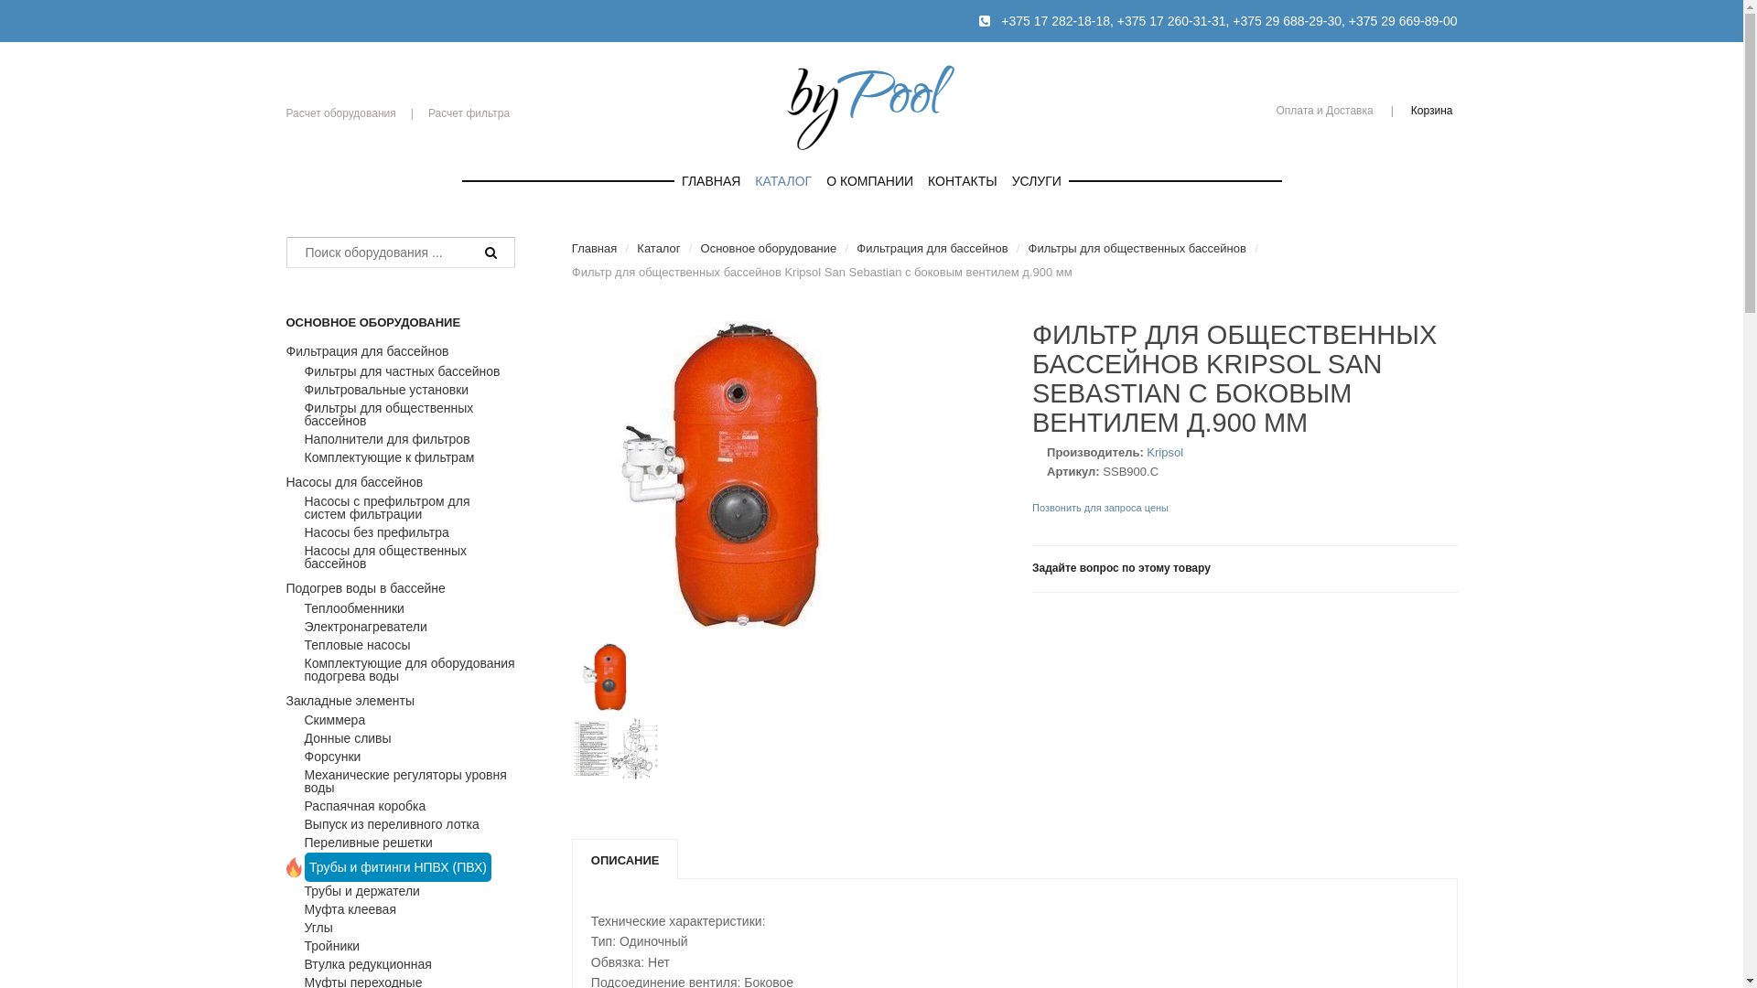 The width and height of the screenshot is (1757, 988). What do you see at coordinates (1056, 21) in the screenshot?
I see `+375 17 282-18-18` at bounding box center [1056, 21].